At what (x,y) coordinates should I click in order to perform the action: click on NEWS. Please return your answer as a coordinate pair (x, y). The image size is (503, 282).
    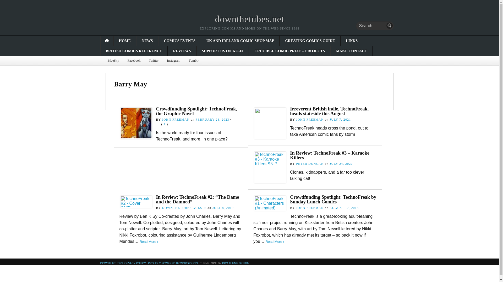
    Looking at the image, I should click on (147, 41).